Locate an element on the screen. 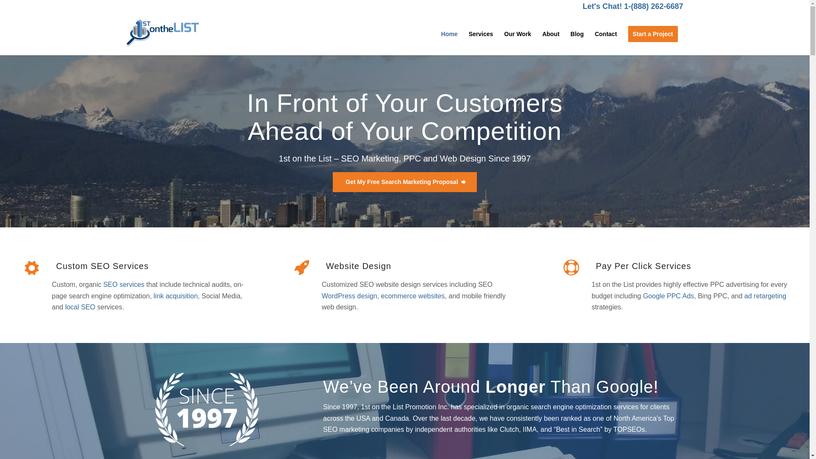 Image resolution: width=816 pixels, height=459 pixels. Custom SEO Services is located at coordinates (102, 266).